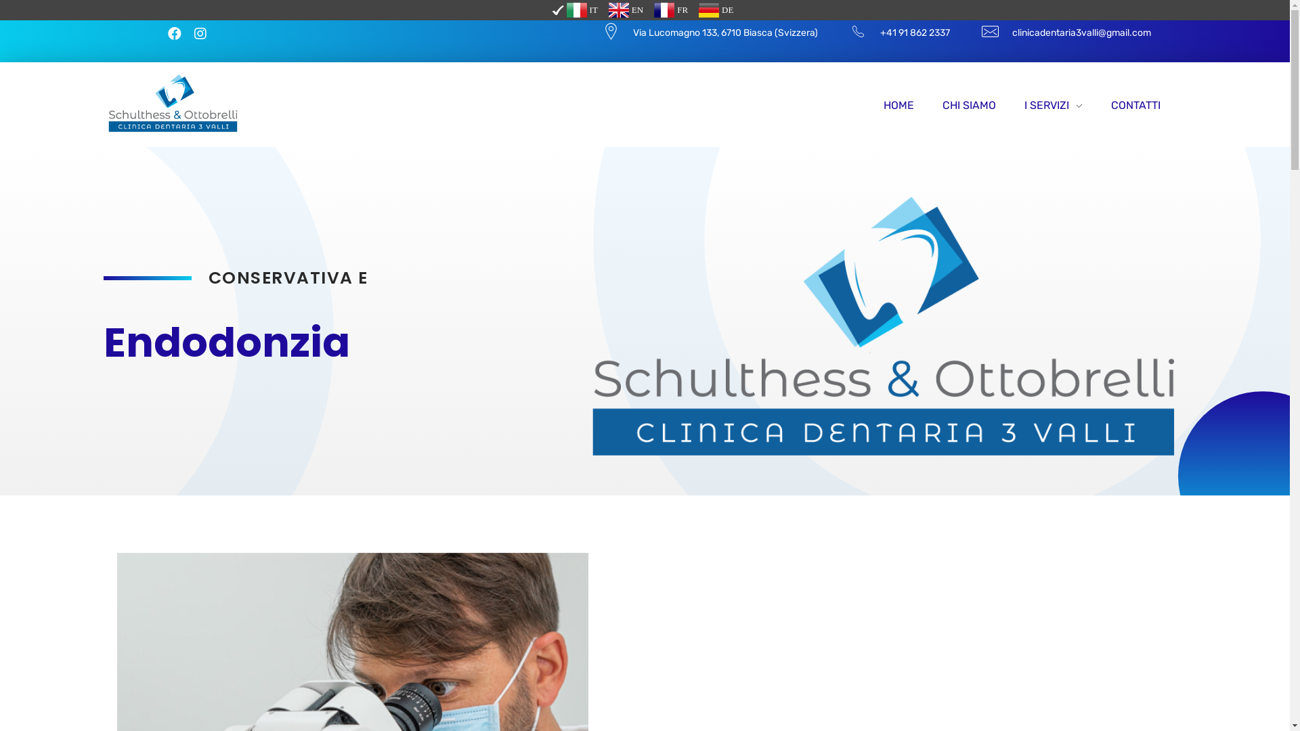  I want to click on FR, so click(671, 10).